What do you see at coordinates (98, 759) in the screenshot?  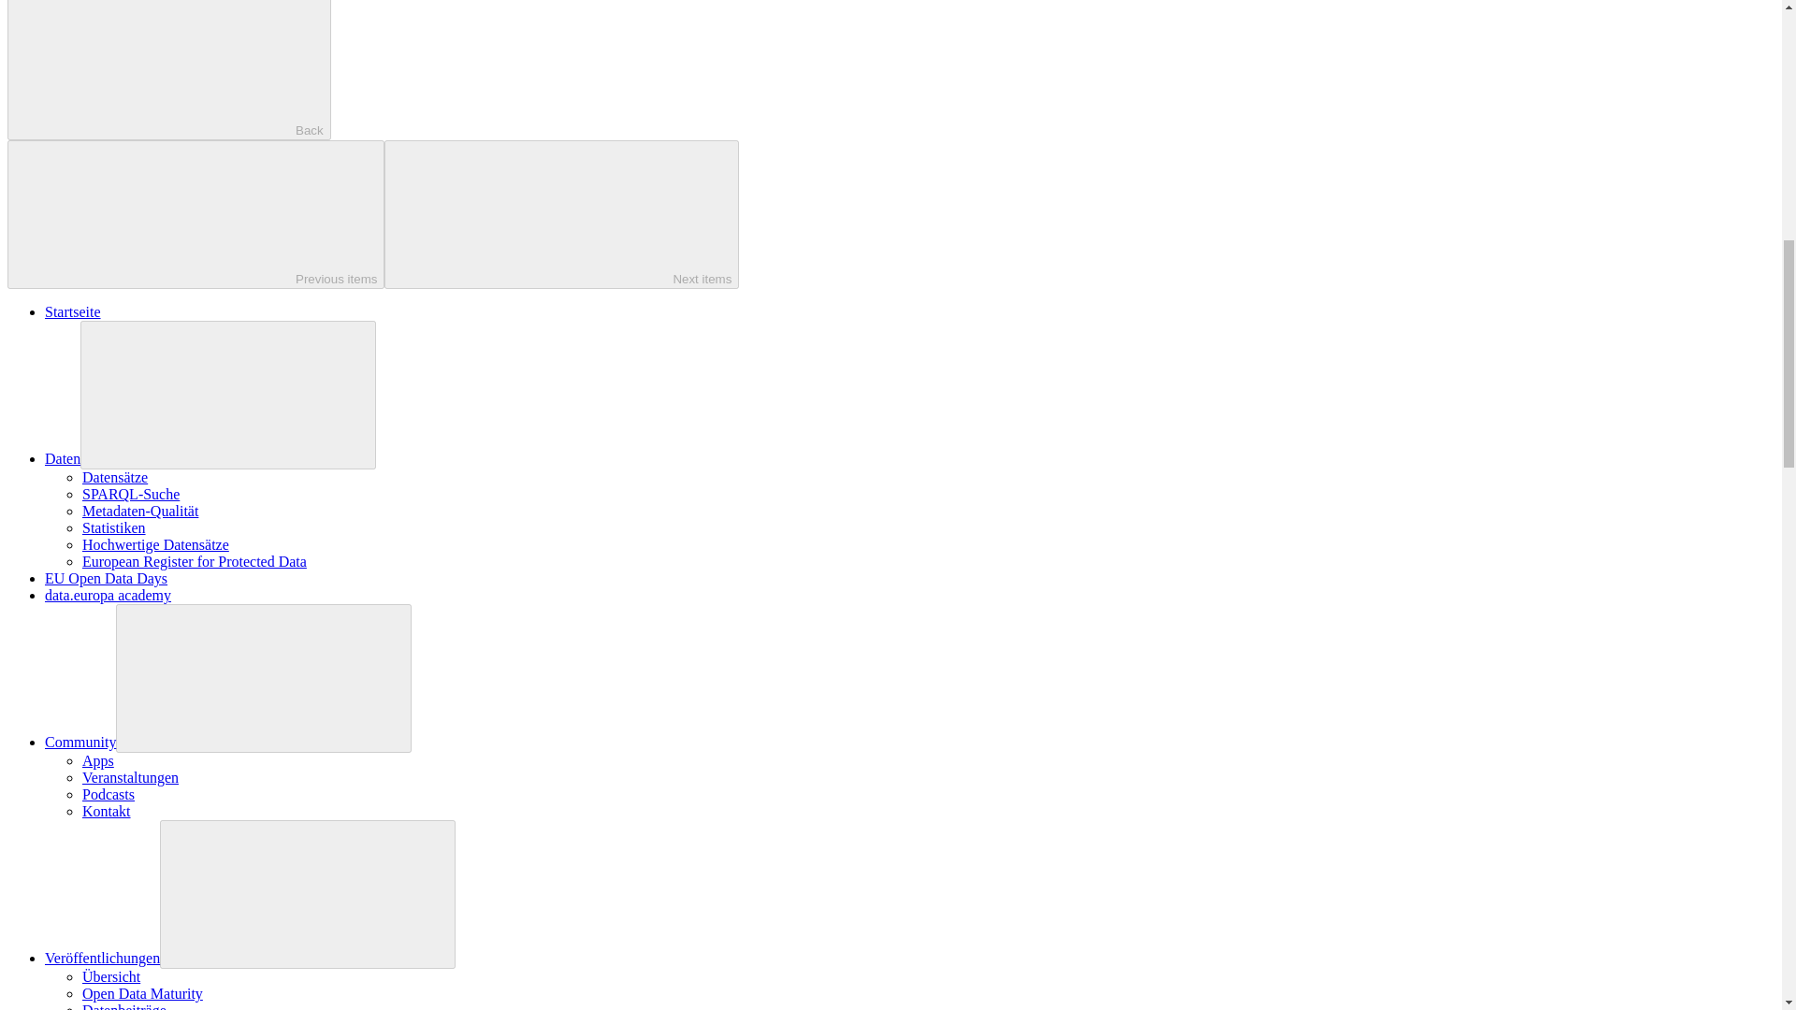 I see `Apps` at bounding box center [98, 759].